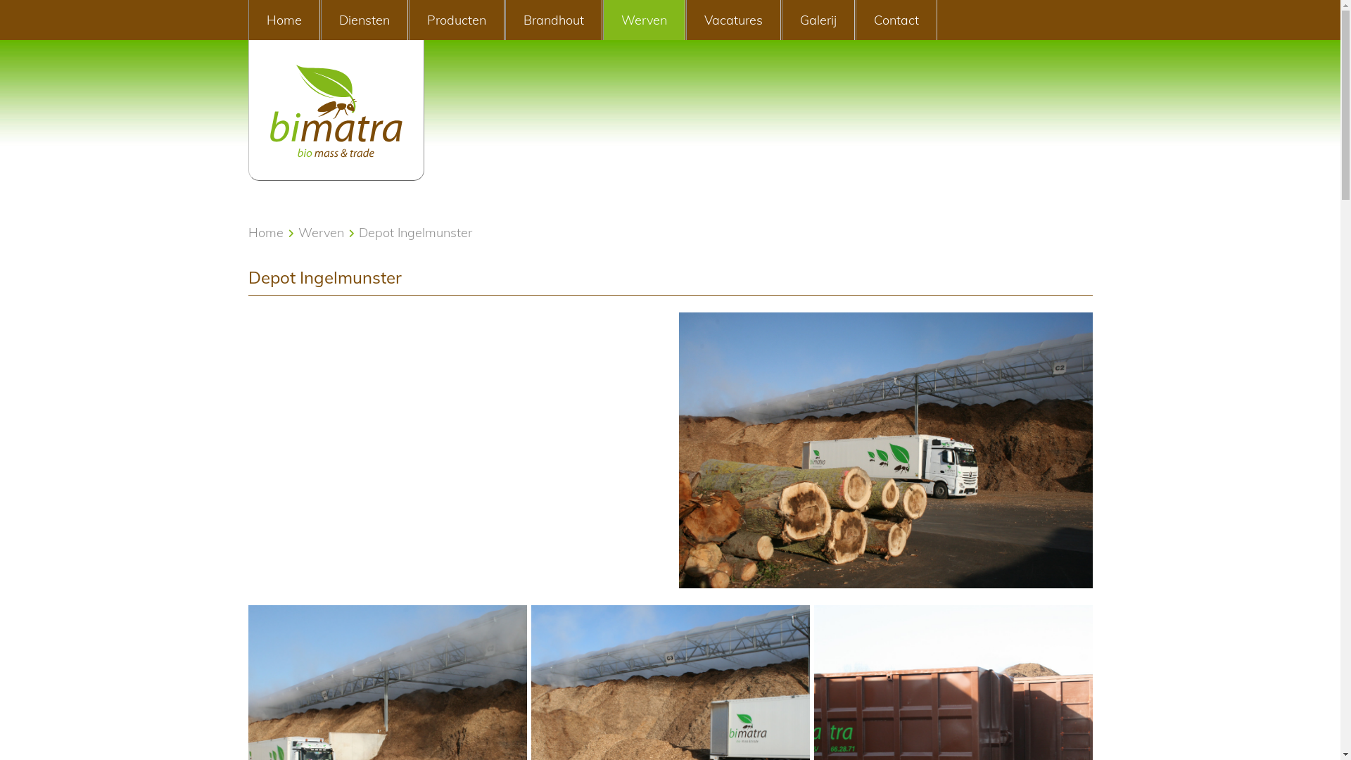  What do you see at coordinates (321, 232) in the screenshot?
I see `Werven` at bounding box center [321, 232].